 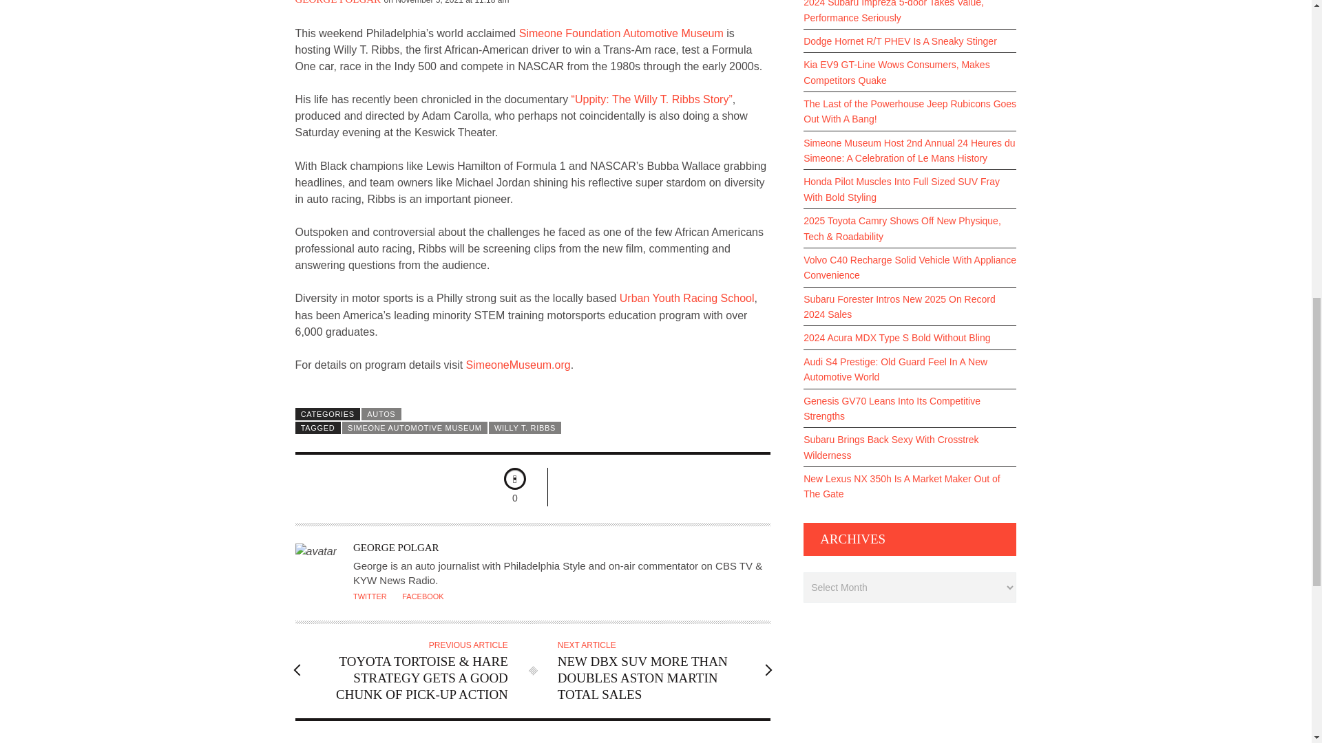 What do you see at coordinates (525, 428) in the screenshot?
I see `View all posts tagged Willy T. Ribbs` at bounding box center [525, 428].